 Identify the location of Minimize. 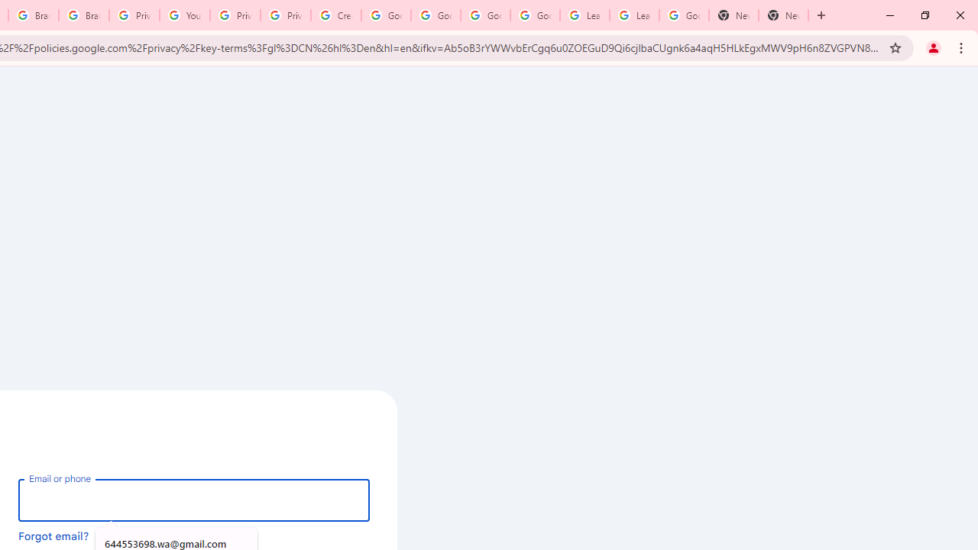
(890, 15).